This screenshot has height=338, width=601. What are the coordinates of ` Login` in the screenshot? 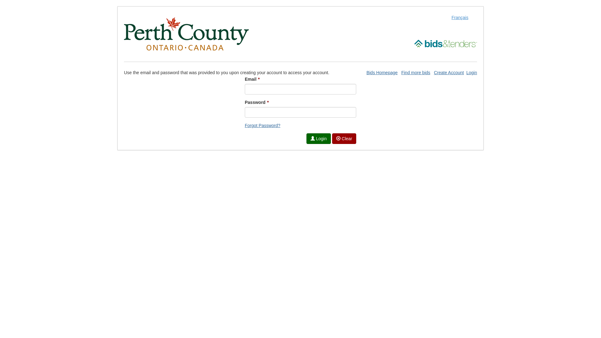 It's located at (319, 139).